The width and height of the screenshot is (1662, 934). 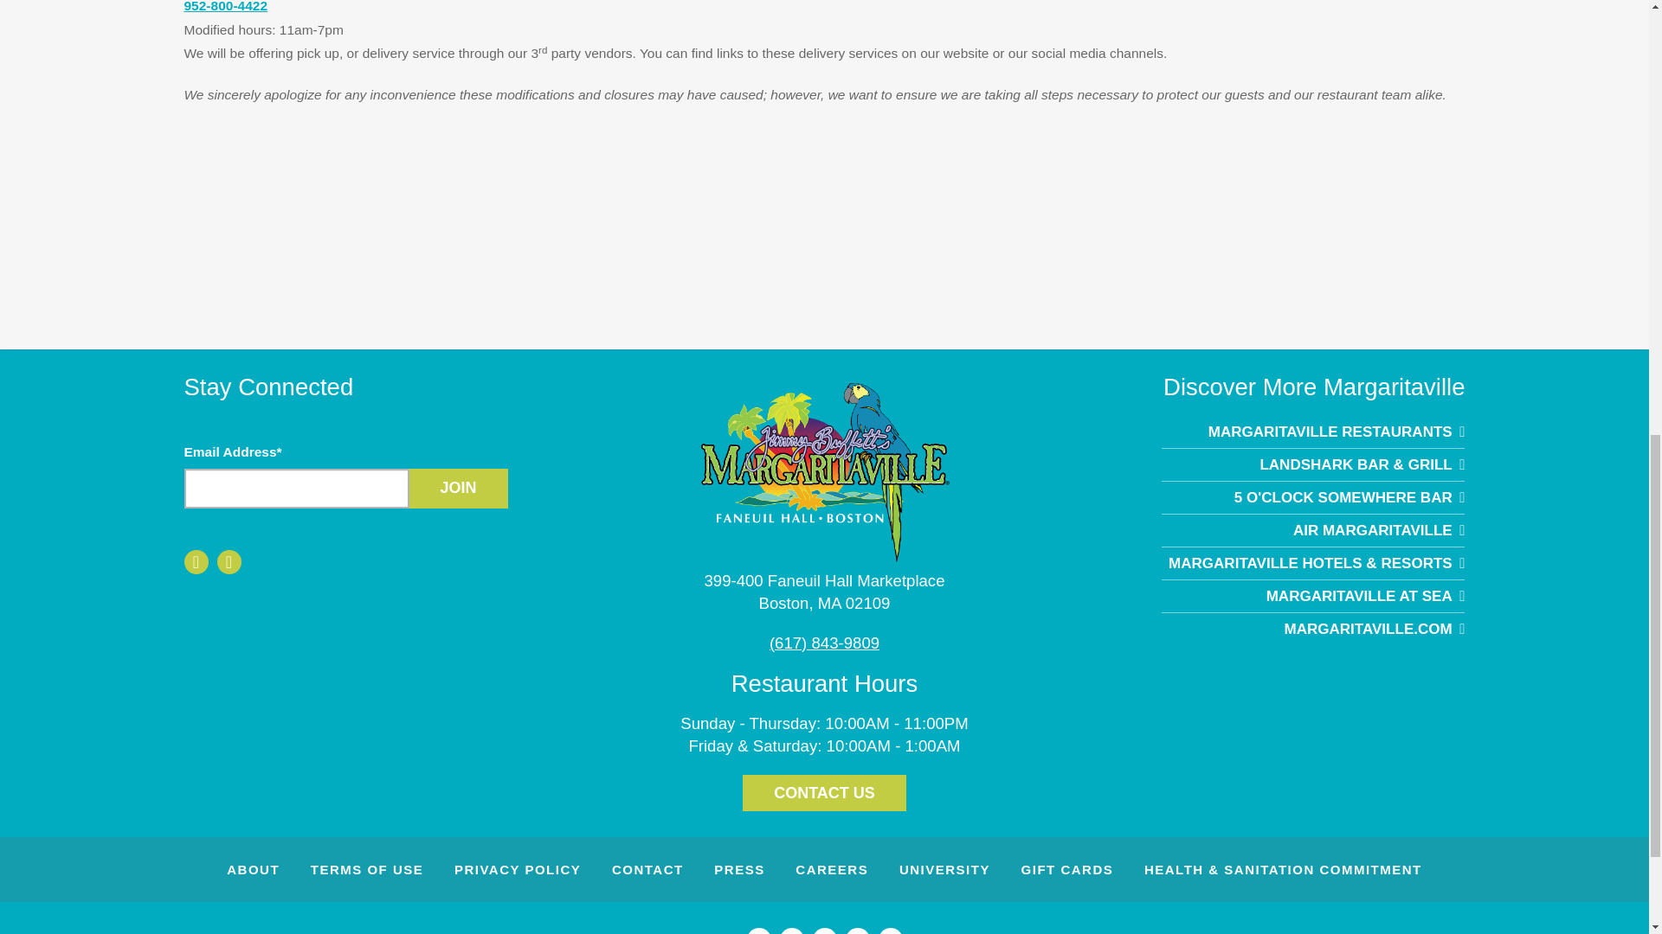 I want to click on 952-800-4422, so click(x=1312, y=432).